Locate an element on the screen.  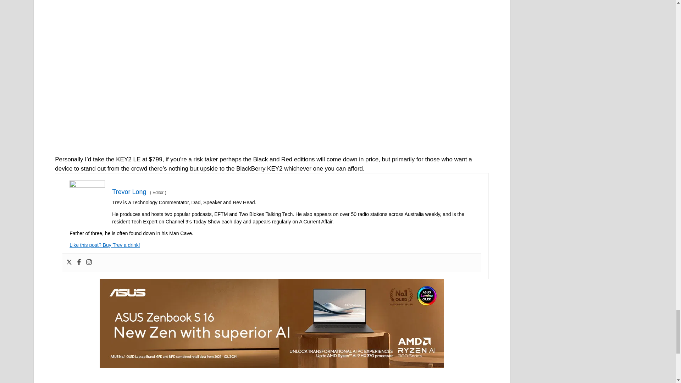
Trevor Long is located at coordinates (129, 191).